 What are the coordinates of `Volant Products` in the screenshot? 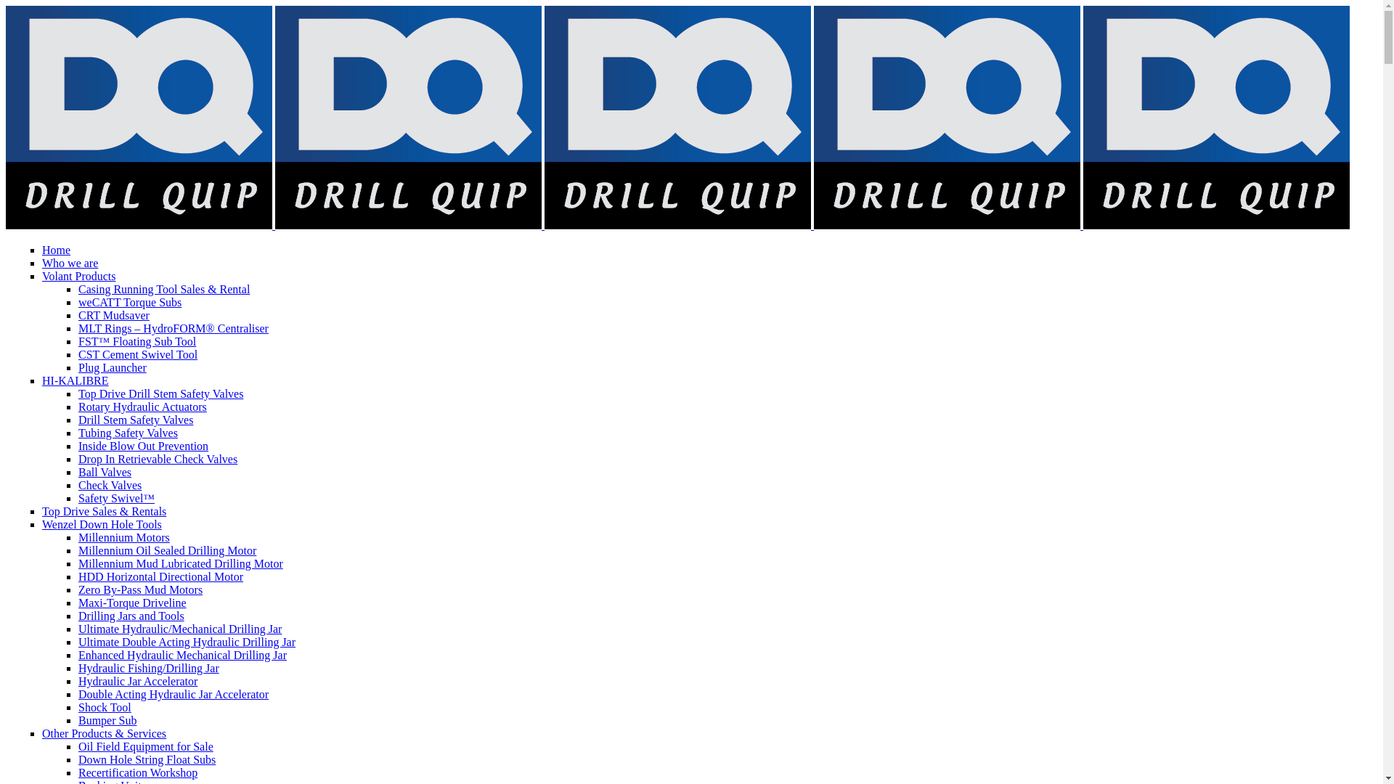 It's located at (78, 276).